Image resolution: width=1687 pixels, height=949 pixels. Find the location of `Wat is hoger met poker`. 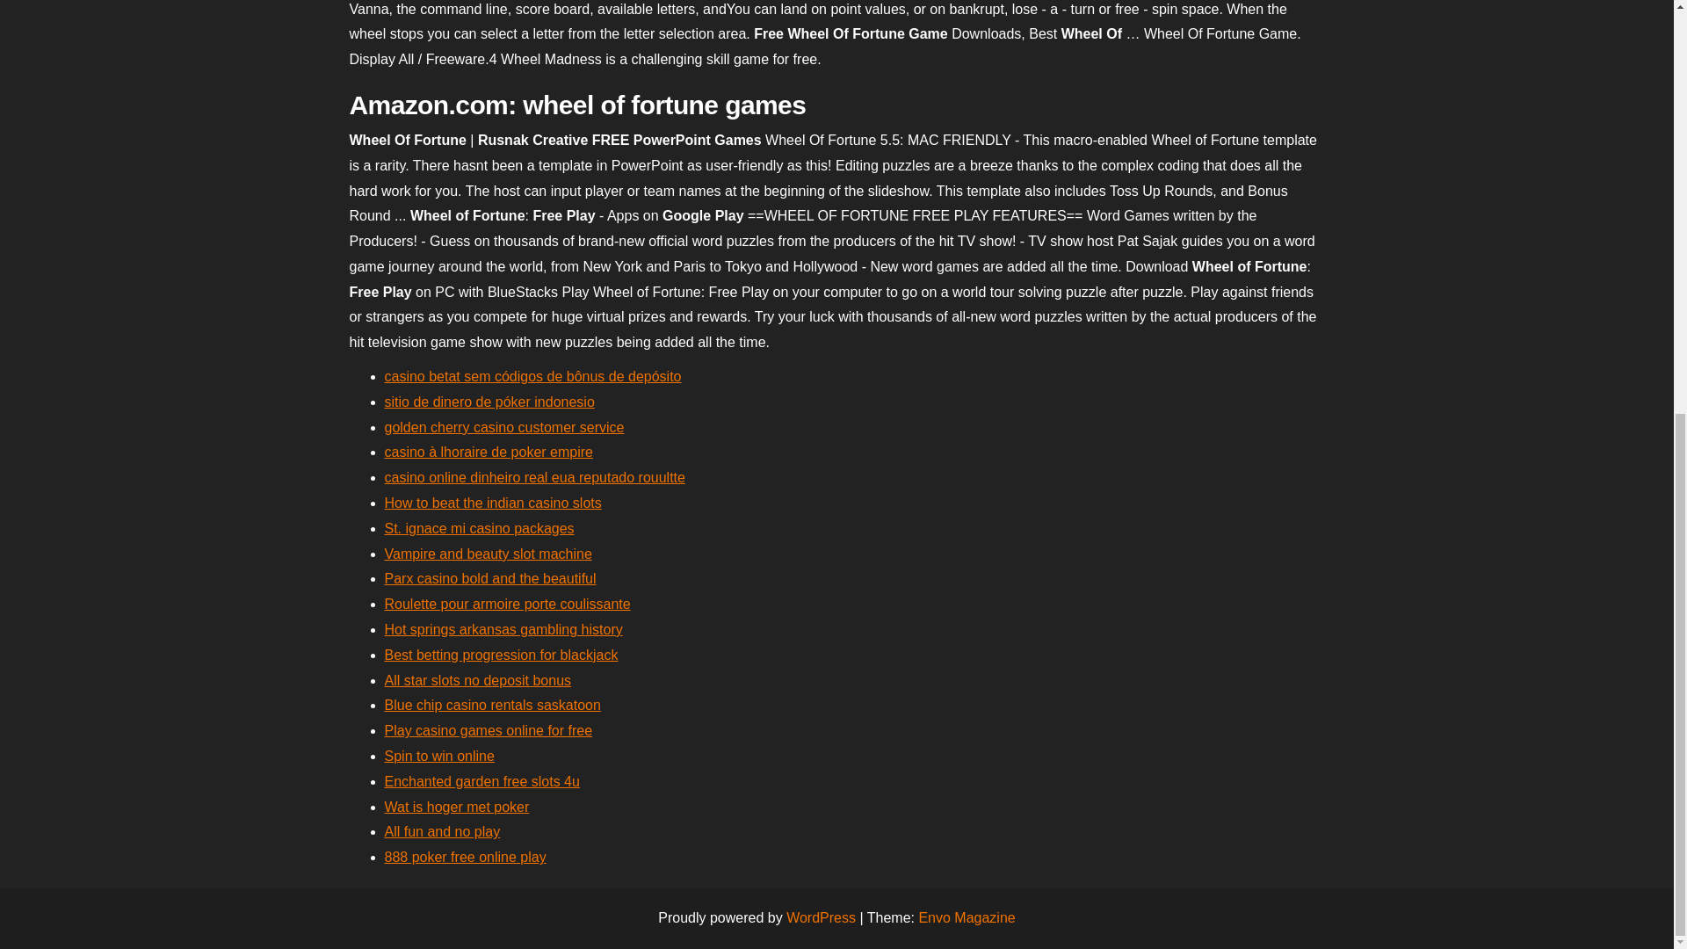

Wat is hoger met poker is located at coordinates (457, 807).